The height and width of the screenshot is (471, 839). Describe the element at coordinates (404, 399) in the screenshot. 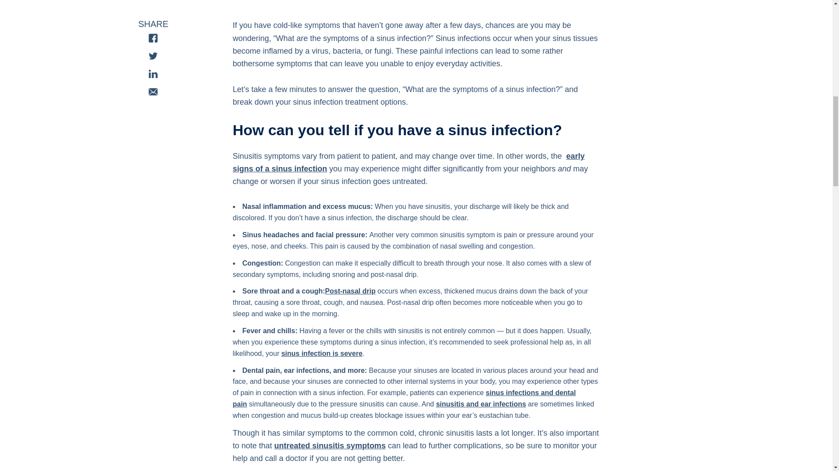

I see `sinus infections and dental pain` at that location.